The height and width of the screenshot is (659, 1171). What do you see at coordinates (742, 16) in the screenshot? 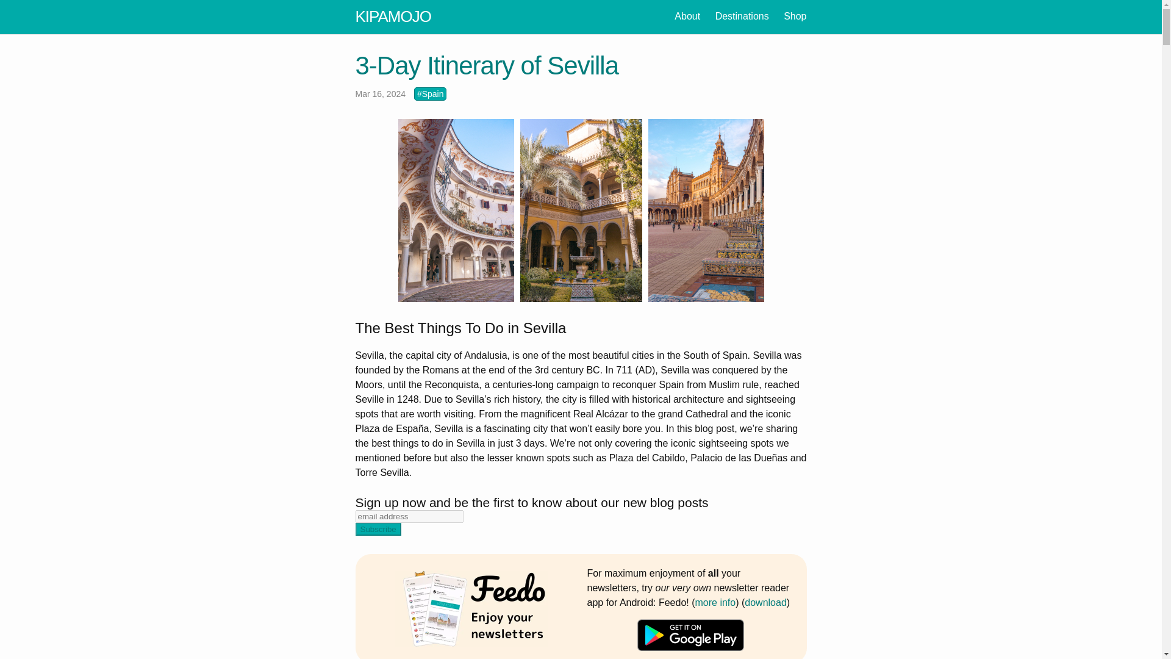
I see `Destinations` at bounding box center [742, 16].